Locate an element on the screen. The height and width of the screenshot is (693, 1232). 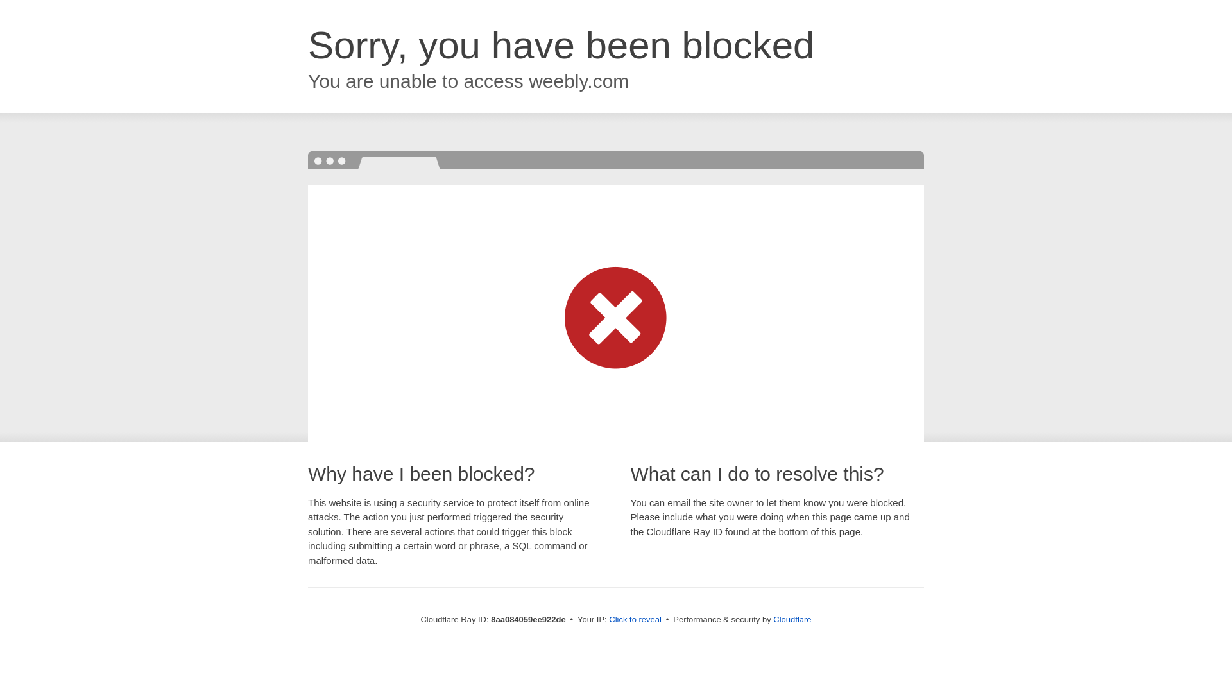
Click to reveal is located at coordinates (635, 620).